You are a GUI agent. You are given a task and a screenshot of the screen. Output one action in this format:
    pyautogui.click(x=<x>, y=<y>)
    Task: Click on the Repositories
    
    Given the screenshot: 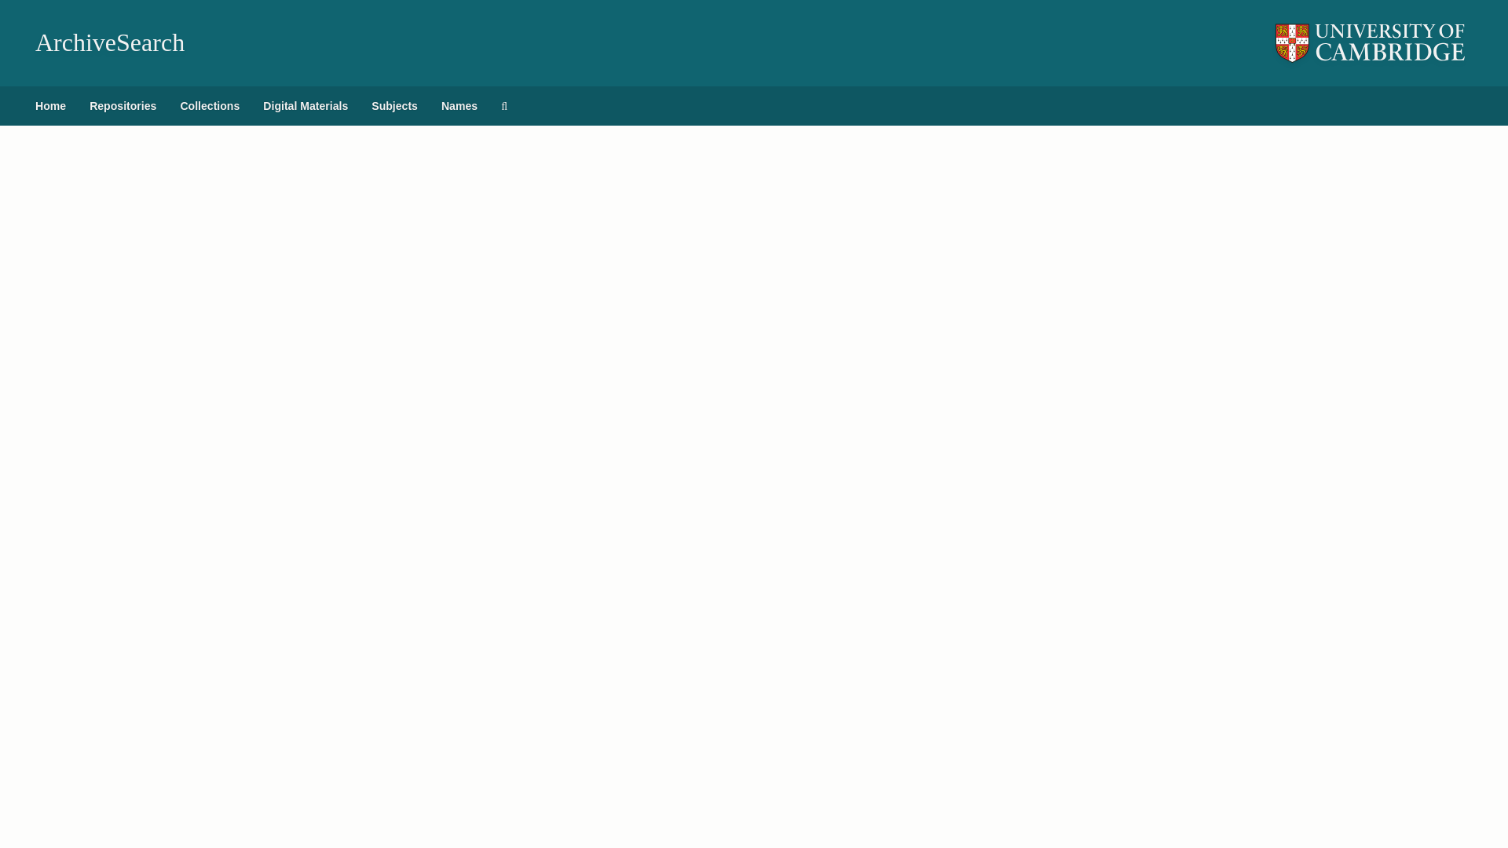 What is the action you would take?
    pyautogui.click(x=123, y=105)
    